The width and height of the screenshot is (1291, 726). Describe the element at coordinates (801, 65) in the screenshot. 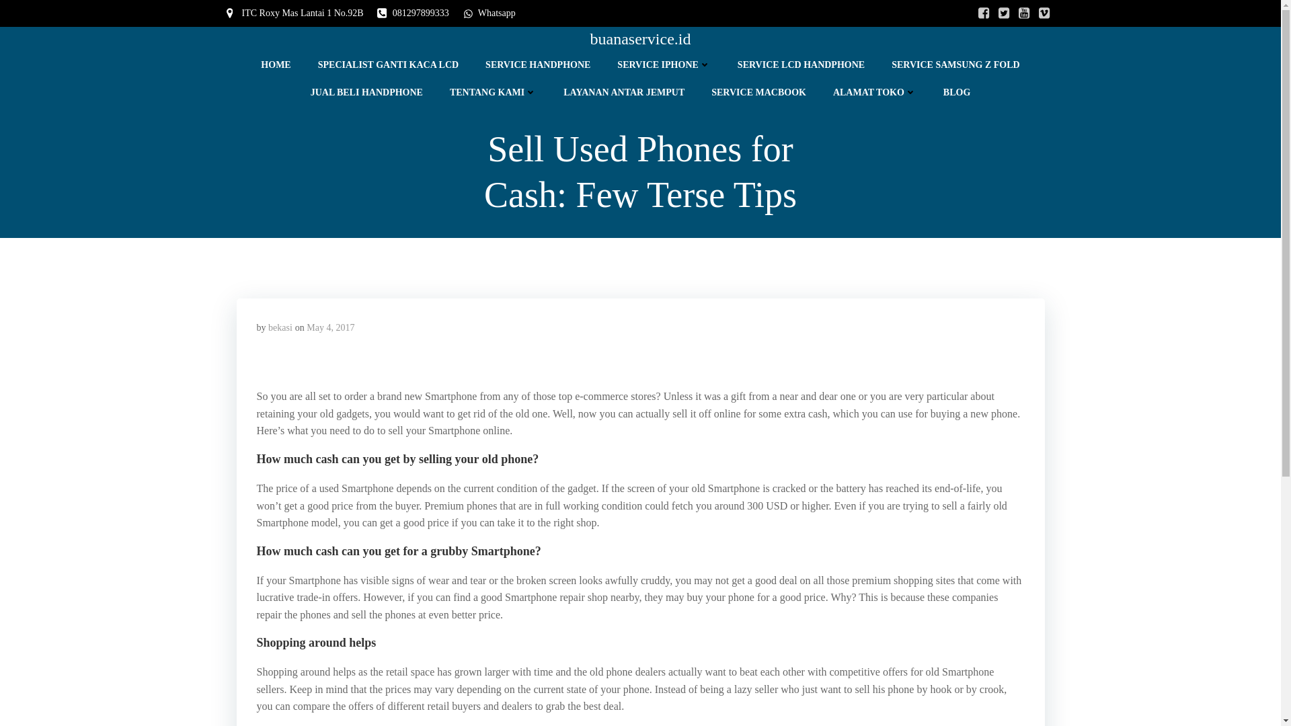

I see `SERVICE LCD HANDPHONE` at that location.